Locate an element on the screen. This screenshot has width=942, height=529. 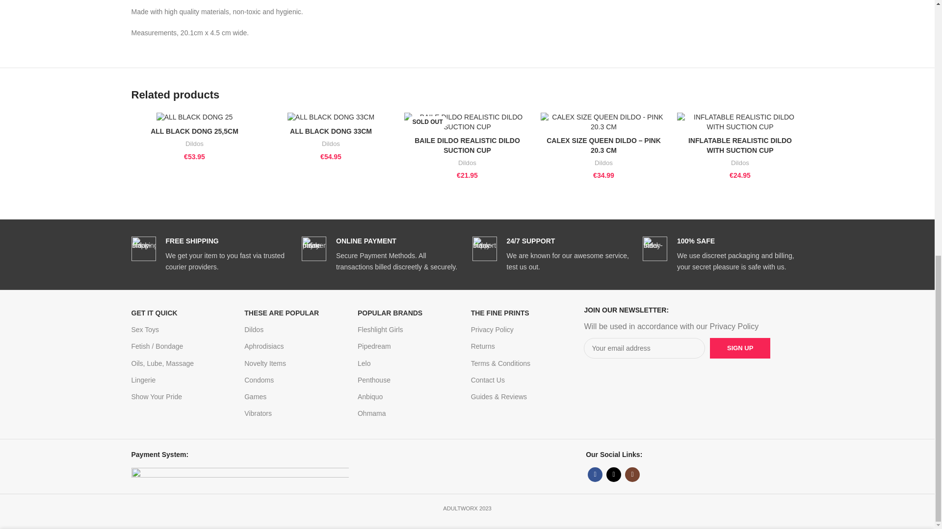
black-friday-shipping is located at coordinates (144, 249).